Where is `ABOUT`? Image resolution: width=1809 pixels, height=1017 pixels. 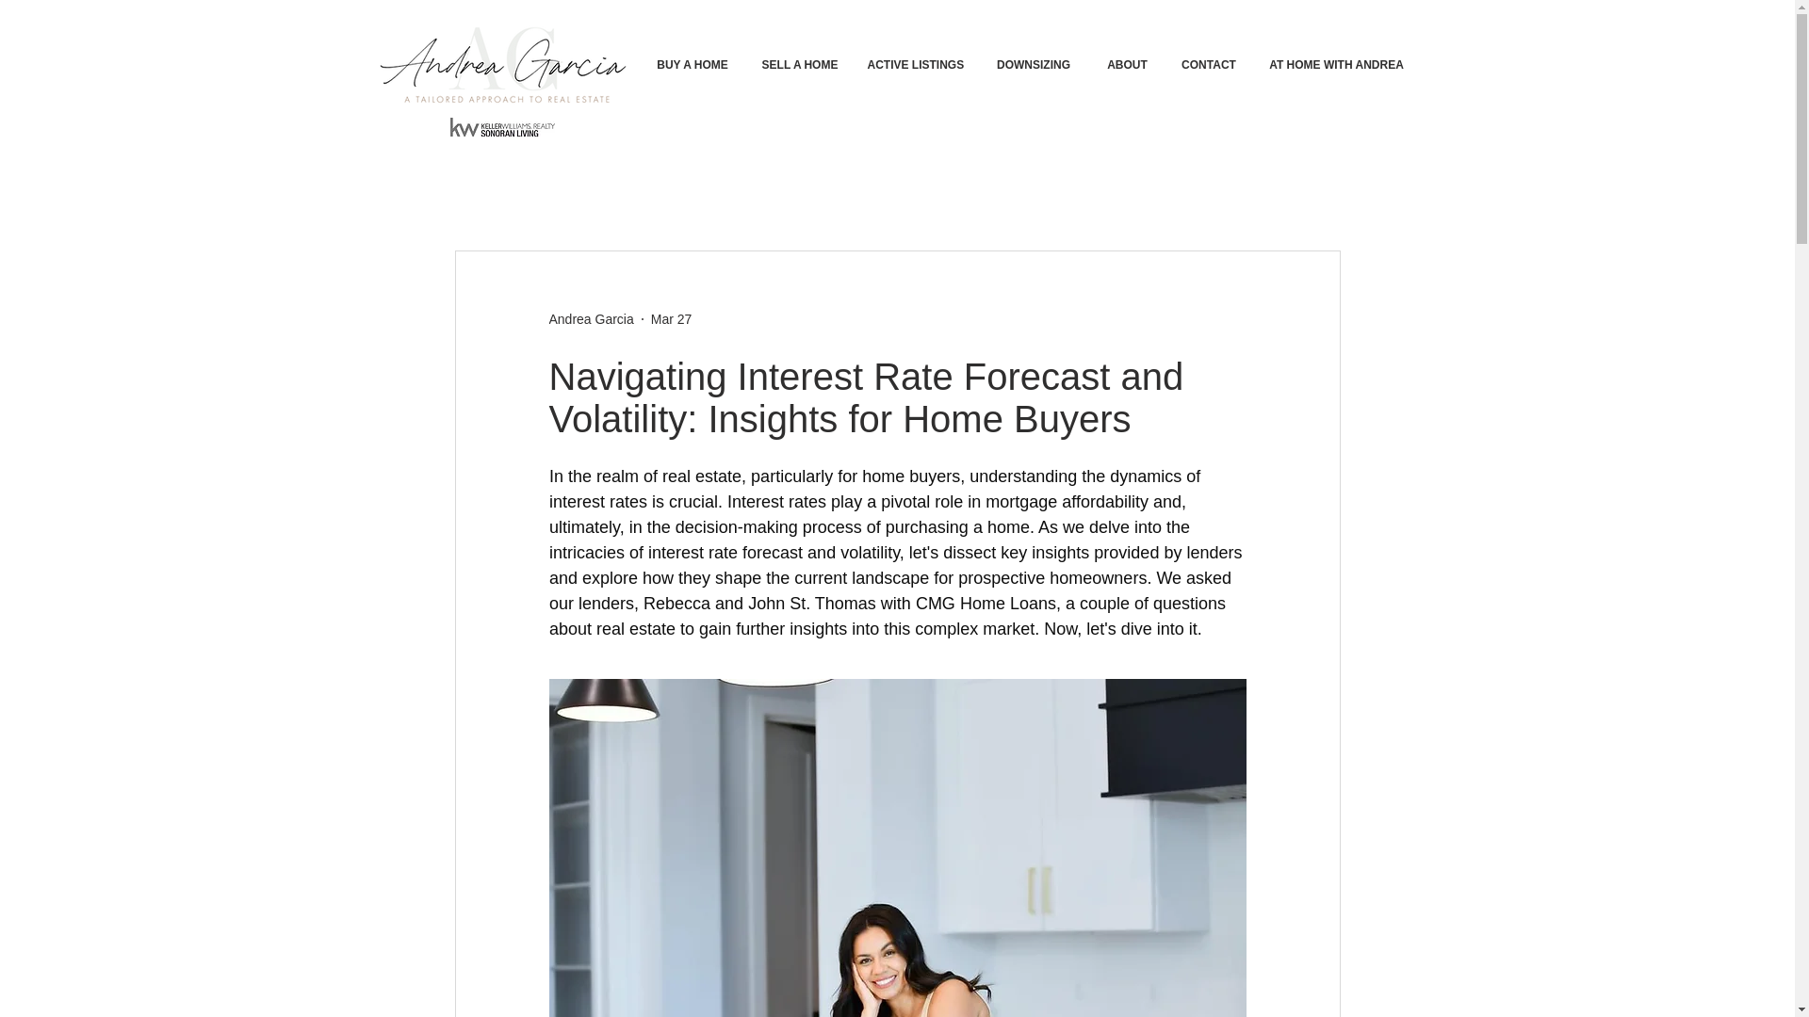
ABOUT is located at coordinates (1127, 64).